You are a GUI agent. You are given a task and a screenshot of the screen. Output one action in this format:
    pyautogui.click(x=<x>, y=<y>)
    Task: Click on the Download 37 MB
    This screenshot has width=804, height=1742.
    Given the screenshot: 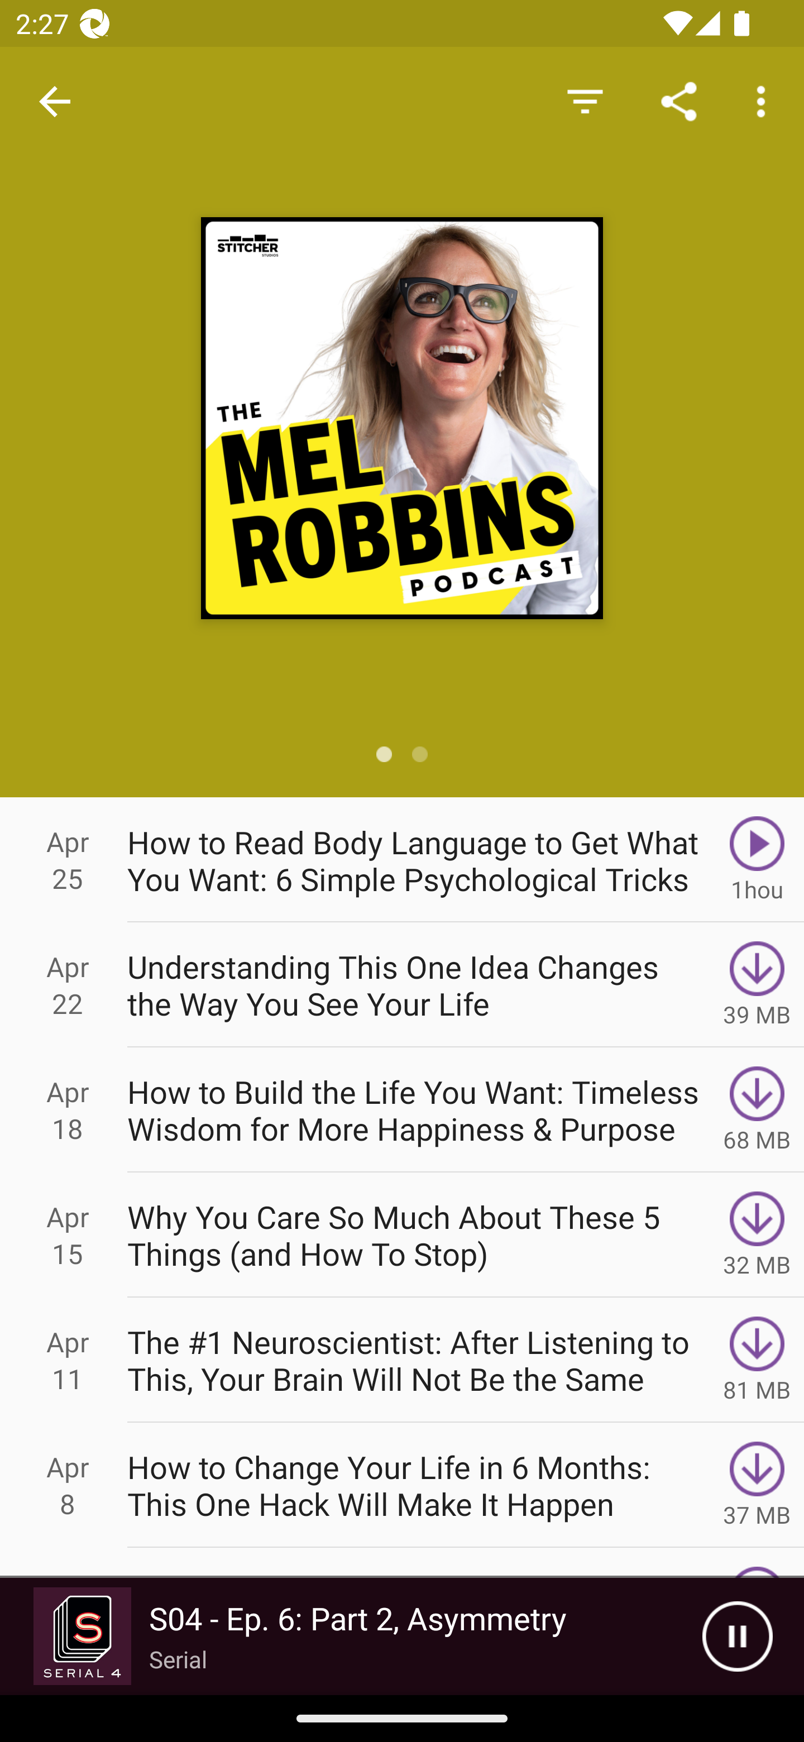 What is the action you would take?
    pyautogui.click(x=757, y=1485)
    